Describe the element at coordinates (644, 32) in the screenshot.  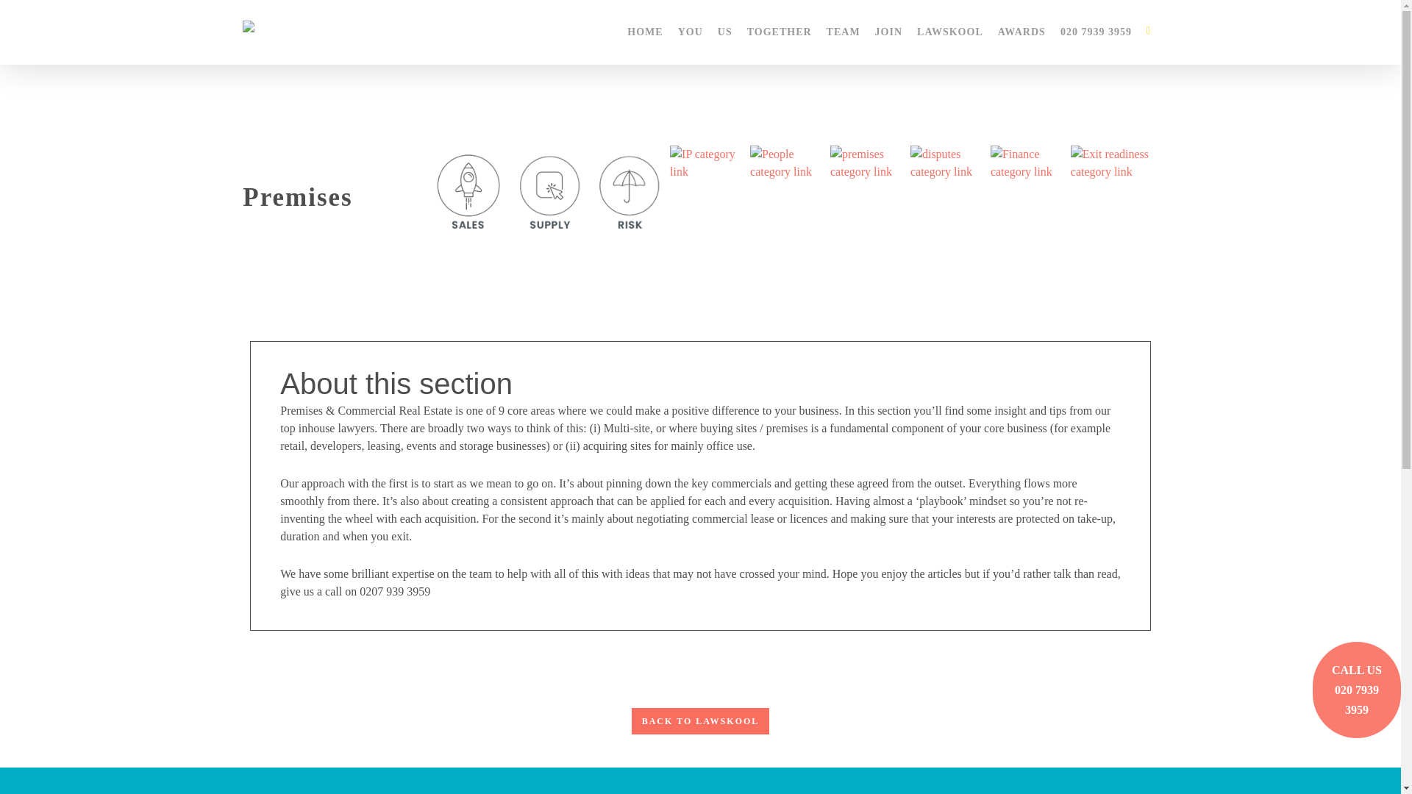
I see `HOME` at that location.